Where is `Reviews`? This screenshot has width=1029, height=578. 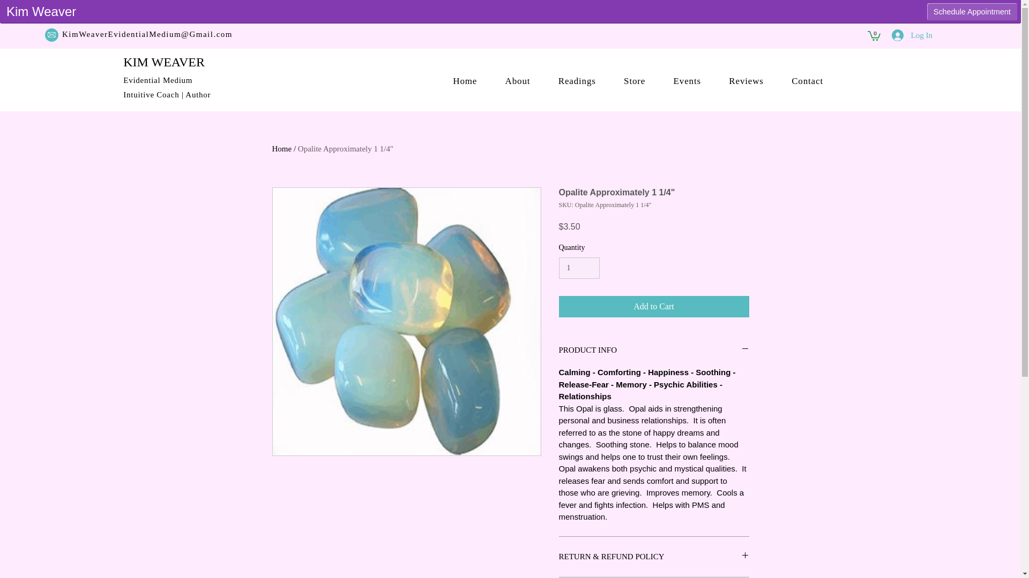 Reviews is located at coordinates (746, 81).